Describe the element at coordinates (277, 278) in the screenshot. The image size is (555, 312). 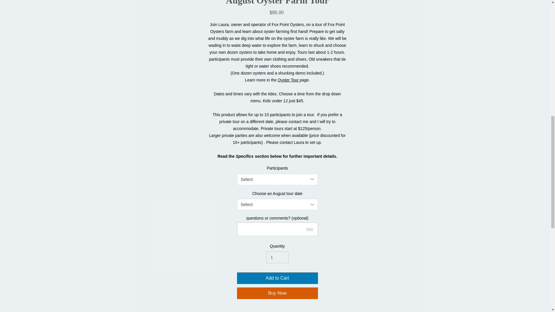
I see `Add to Cart` at that location.